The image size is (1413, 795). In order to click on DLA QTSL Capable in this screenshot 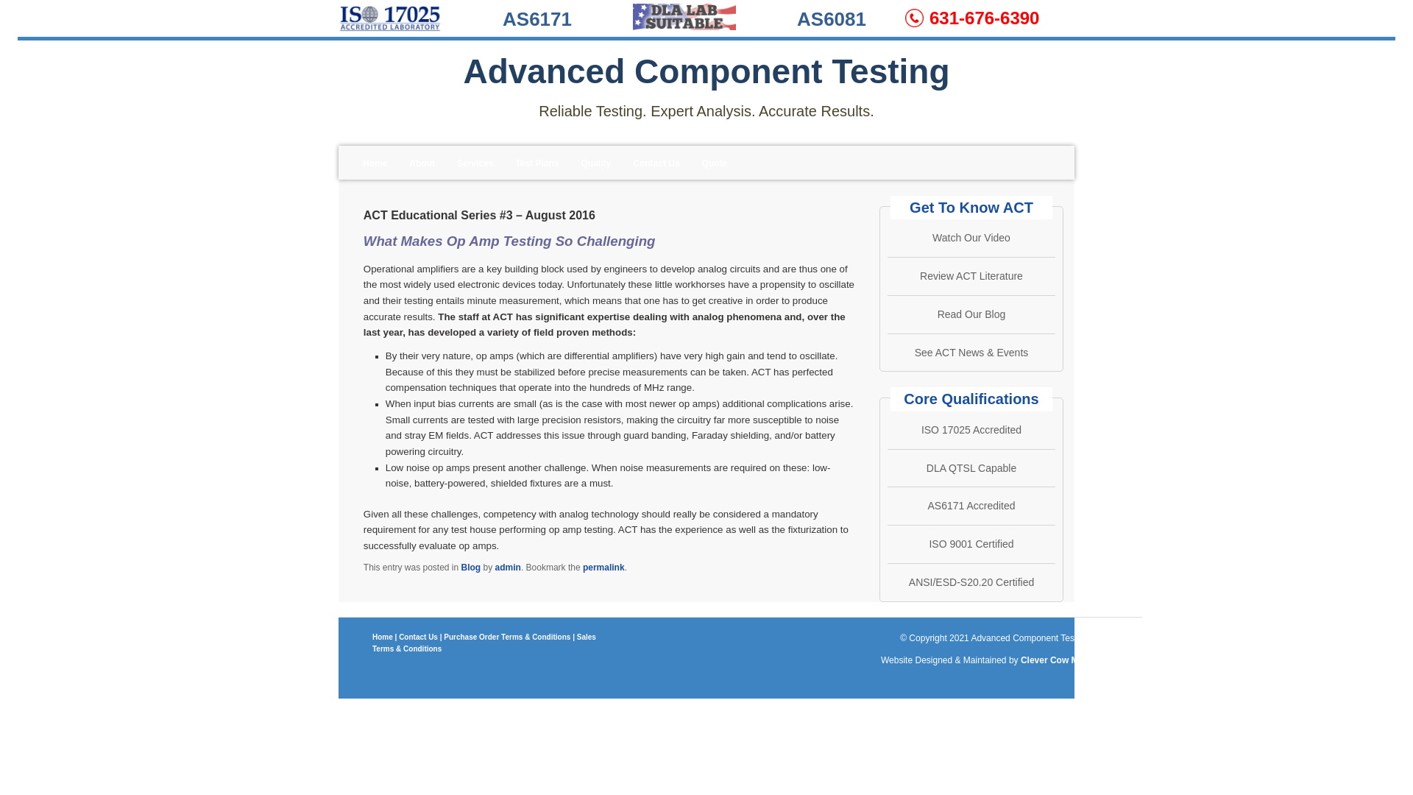, I will do `click(971, 467)`.